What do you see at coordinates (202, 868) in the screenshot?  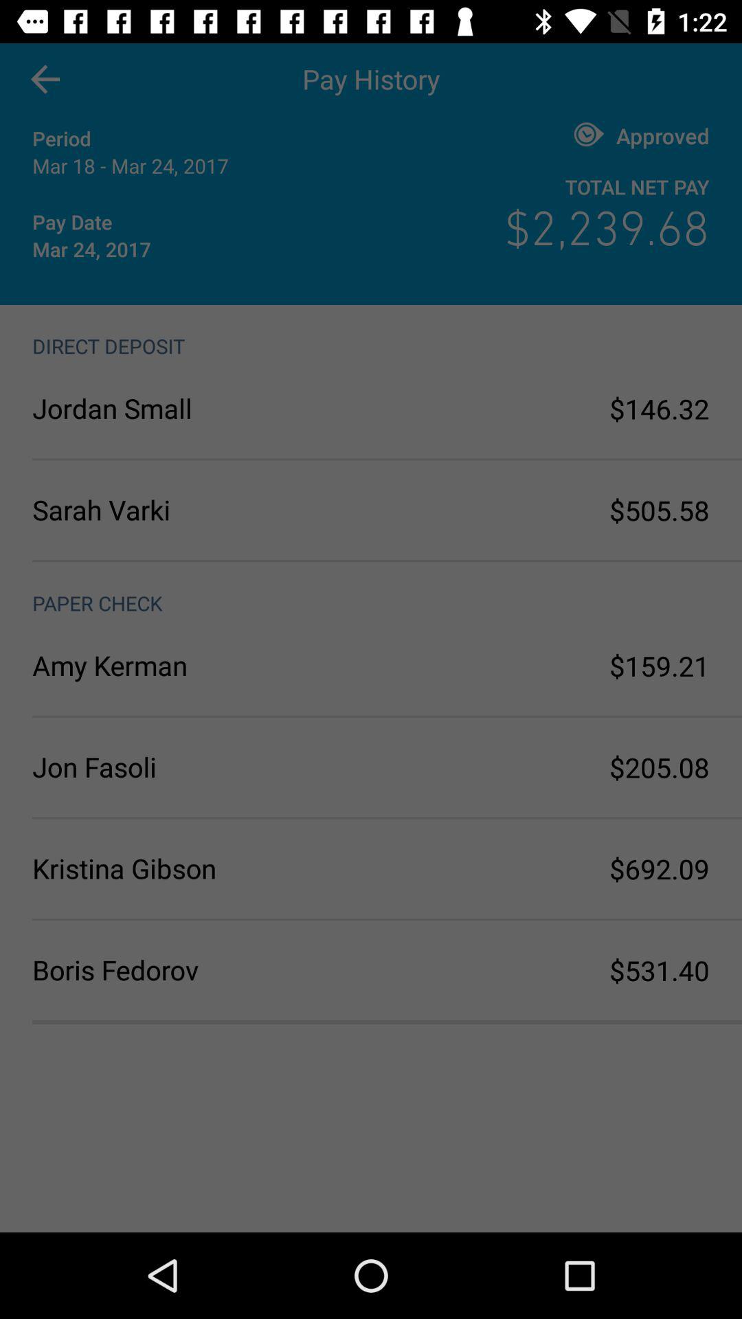 I see `press the app above boris fedorov` at bounding box center [202, 868].